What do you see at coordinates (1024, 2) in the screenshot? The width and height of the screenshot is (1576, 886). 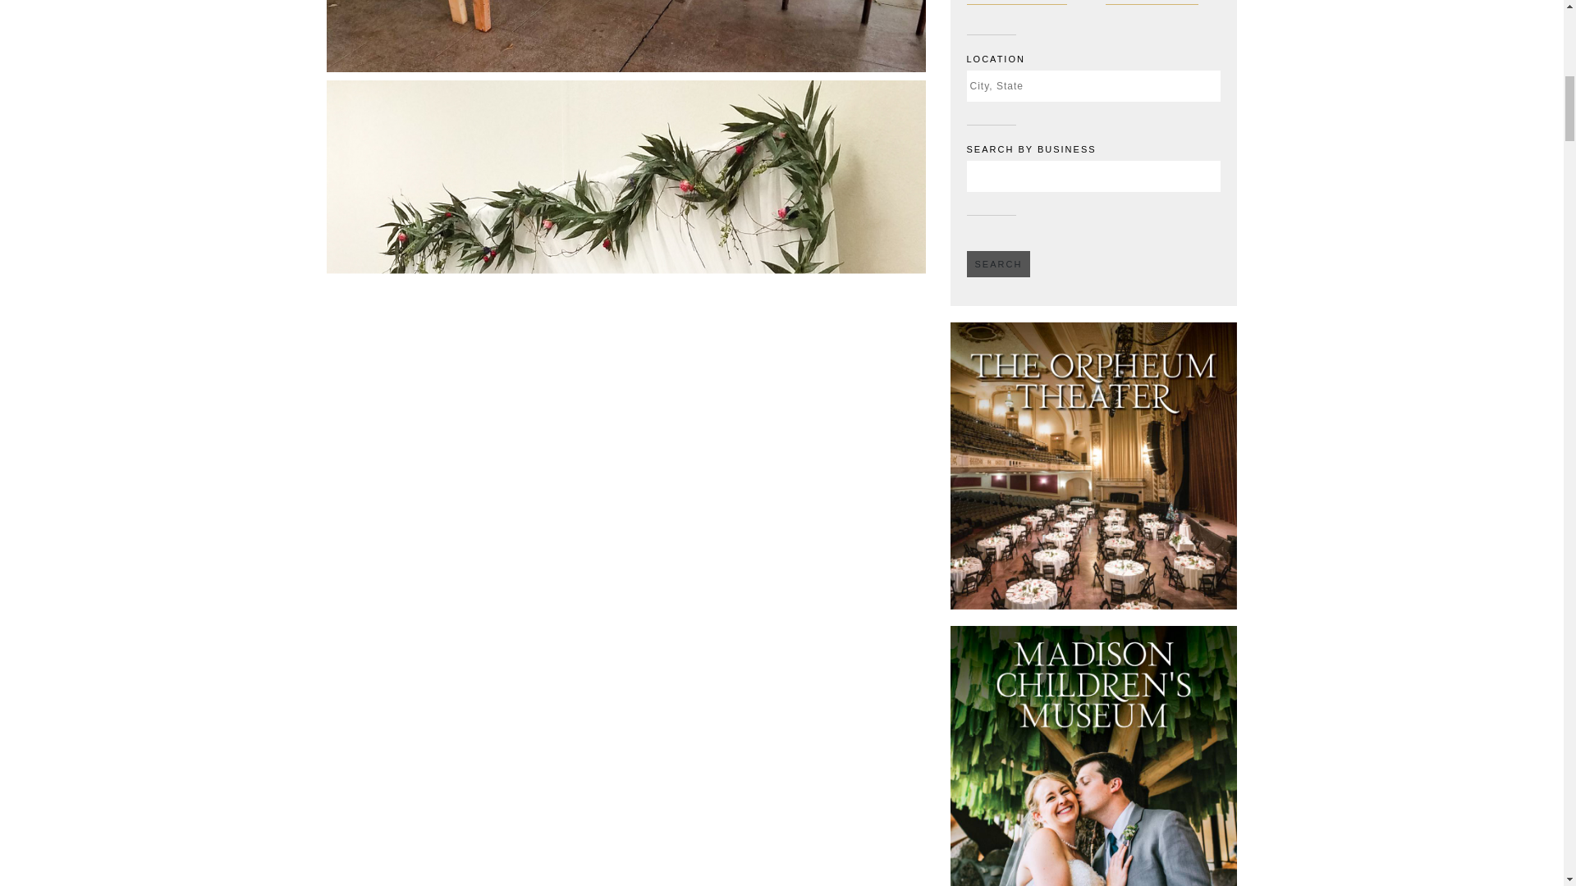 I see `WEDDING VENDORS` at bounding box center [1024, 2].